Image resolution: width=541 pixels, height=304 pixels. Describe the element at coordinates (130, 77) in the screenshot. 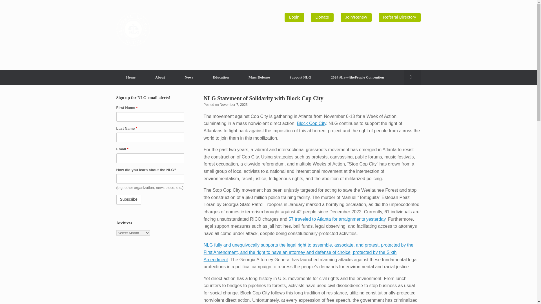

I see `Home` at that location.